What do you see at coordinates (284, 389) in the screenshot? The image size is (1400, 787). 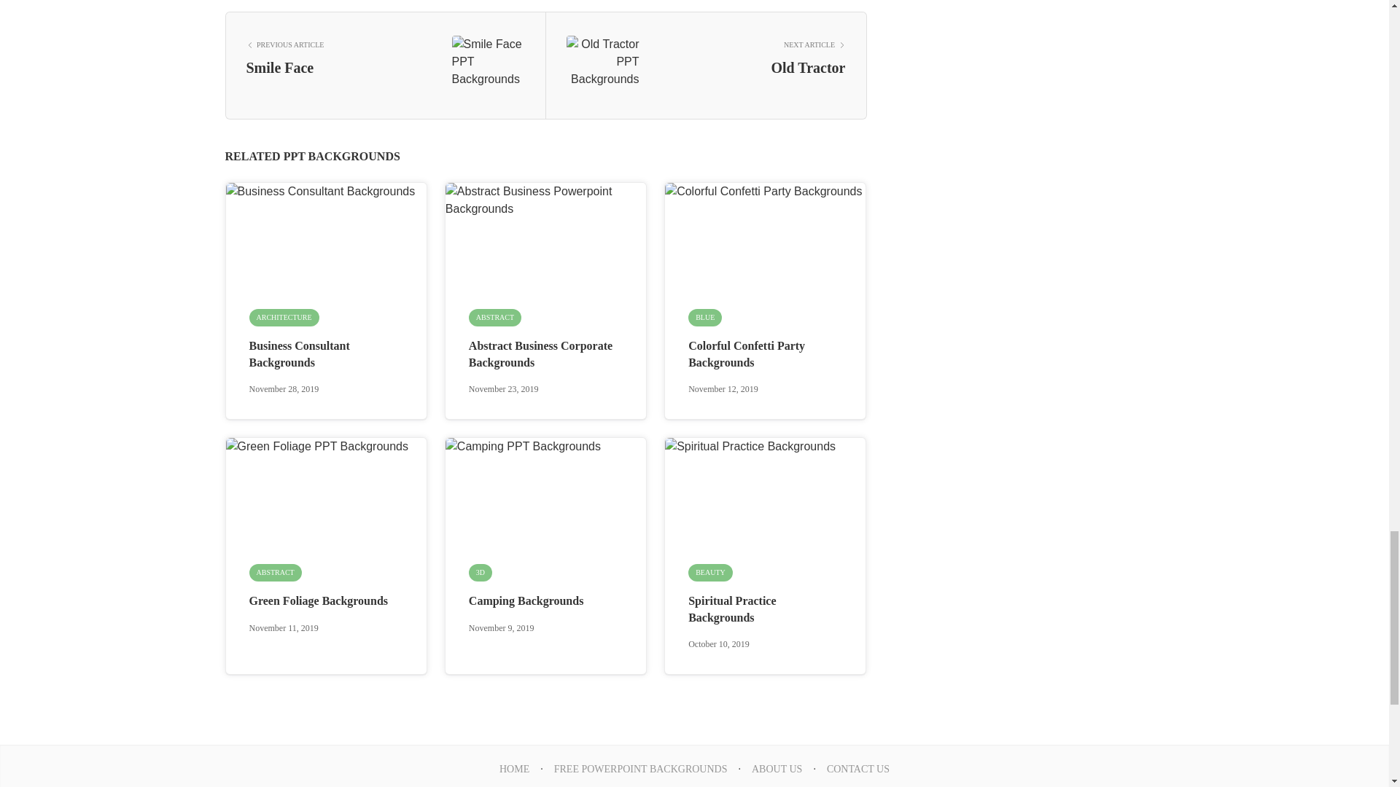 I see `November 28, 2019` at bounding box center [284, 389].